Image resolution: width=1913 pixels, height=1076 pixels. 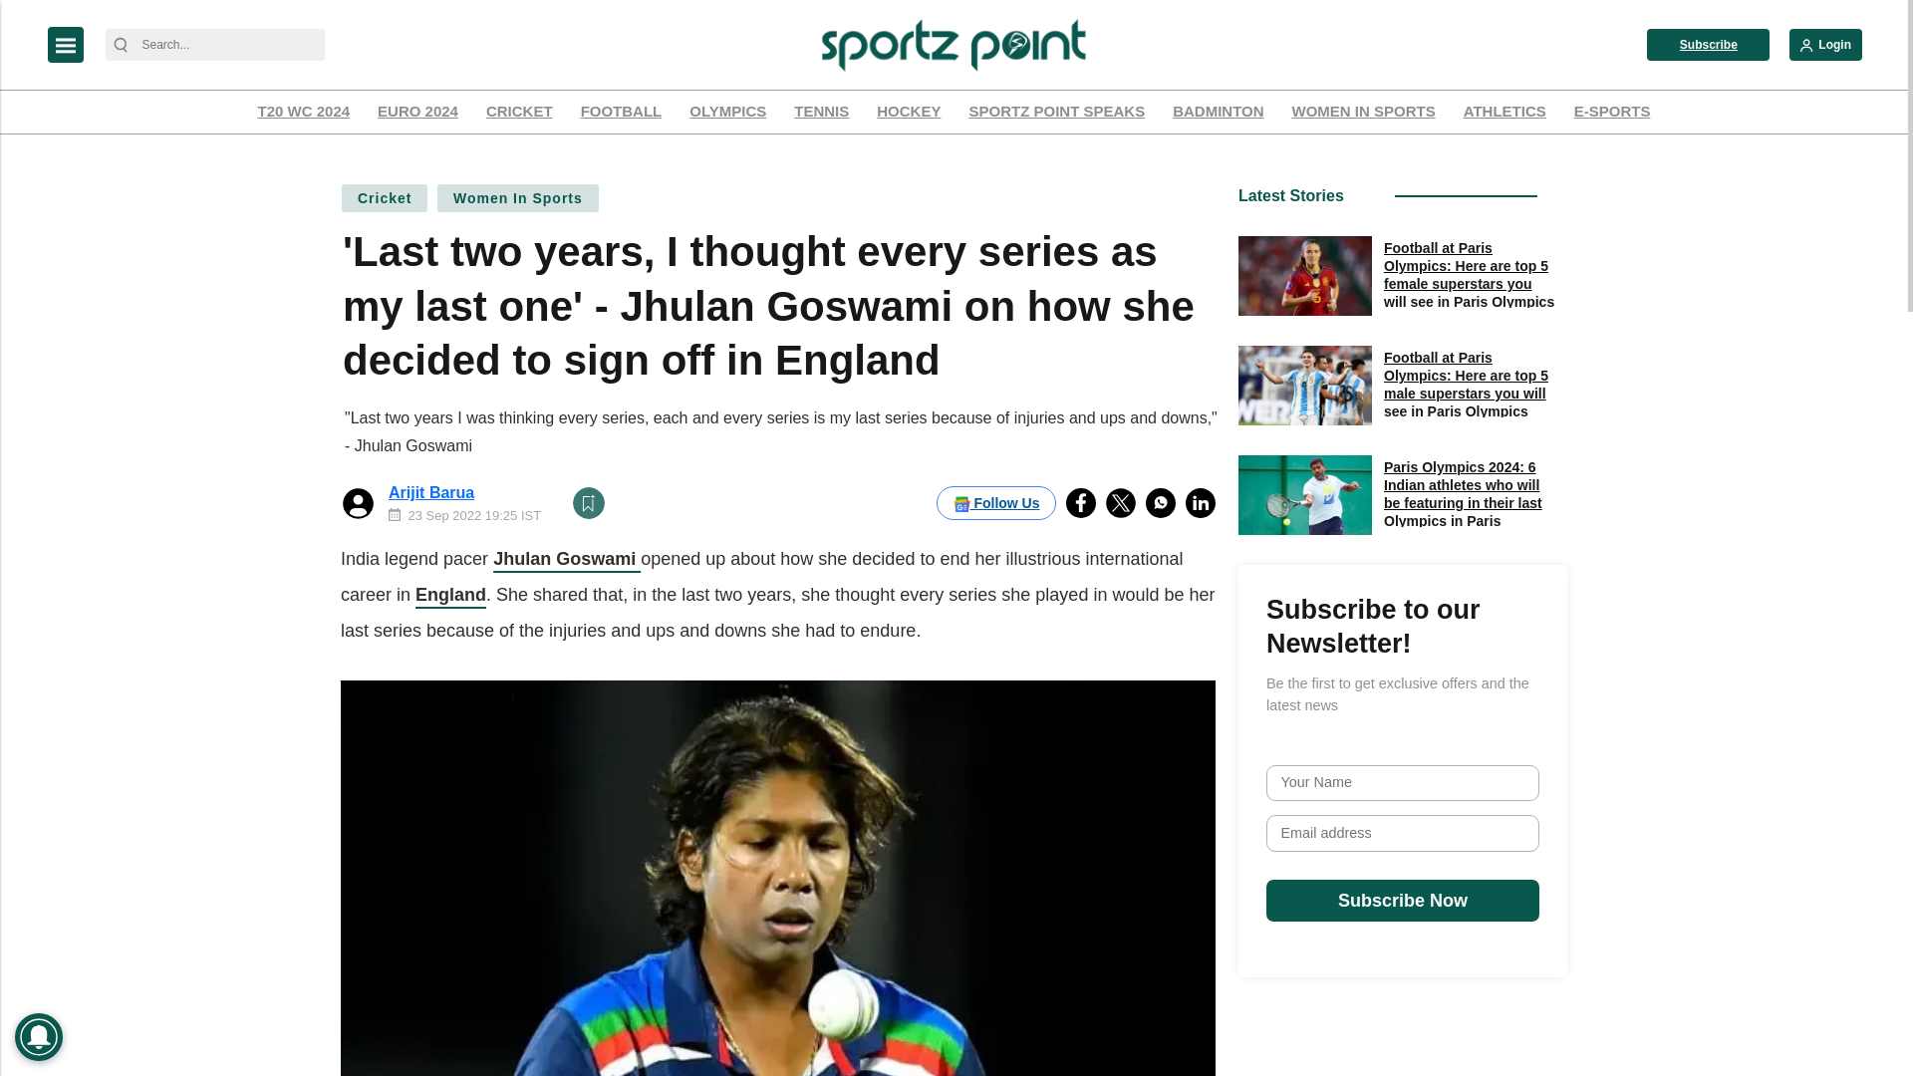 I want to click on Cricket, so click(x=385, y=197).